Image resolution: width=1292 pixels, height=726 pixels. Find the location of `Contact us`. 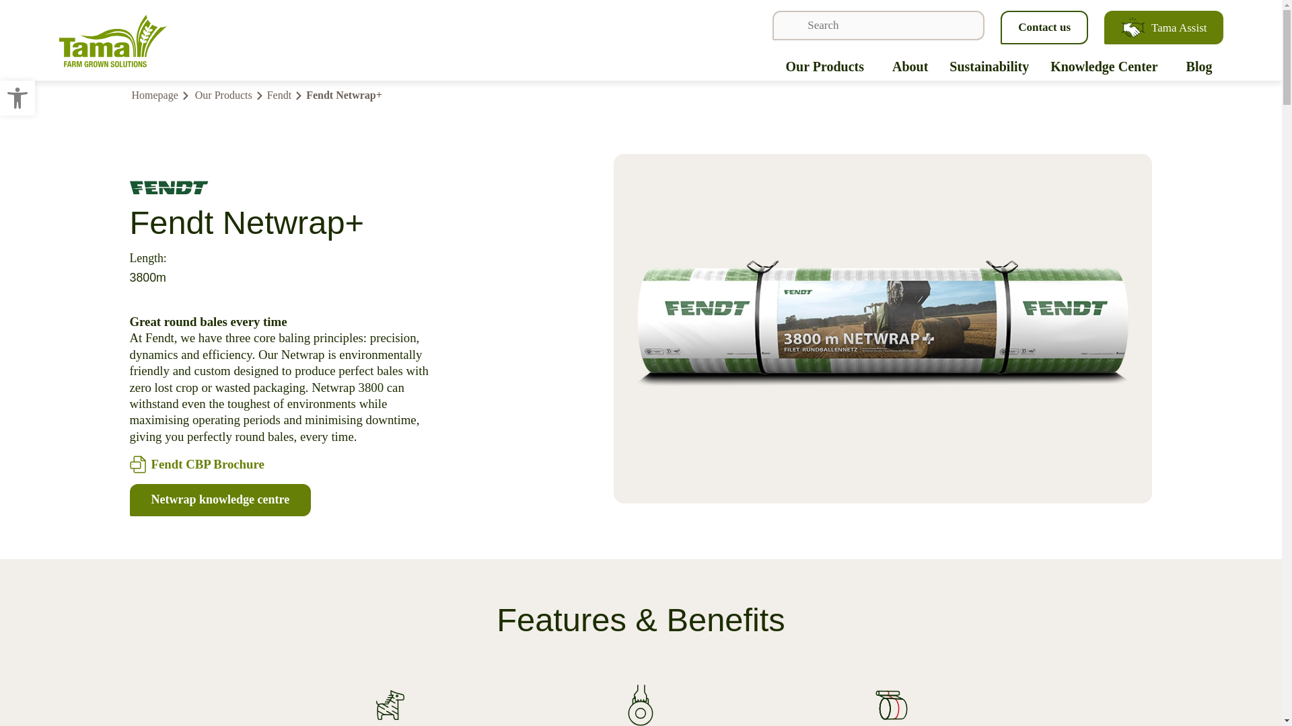

Contact us is located at coordinates (1044, 27).